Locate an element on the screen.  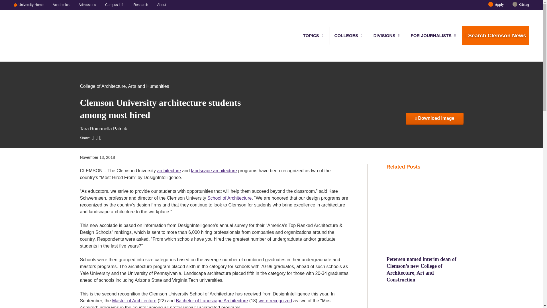
Posts by Tara Romanella Patrick is located at coordinates (103, 129).